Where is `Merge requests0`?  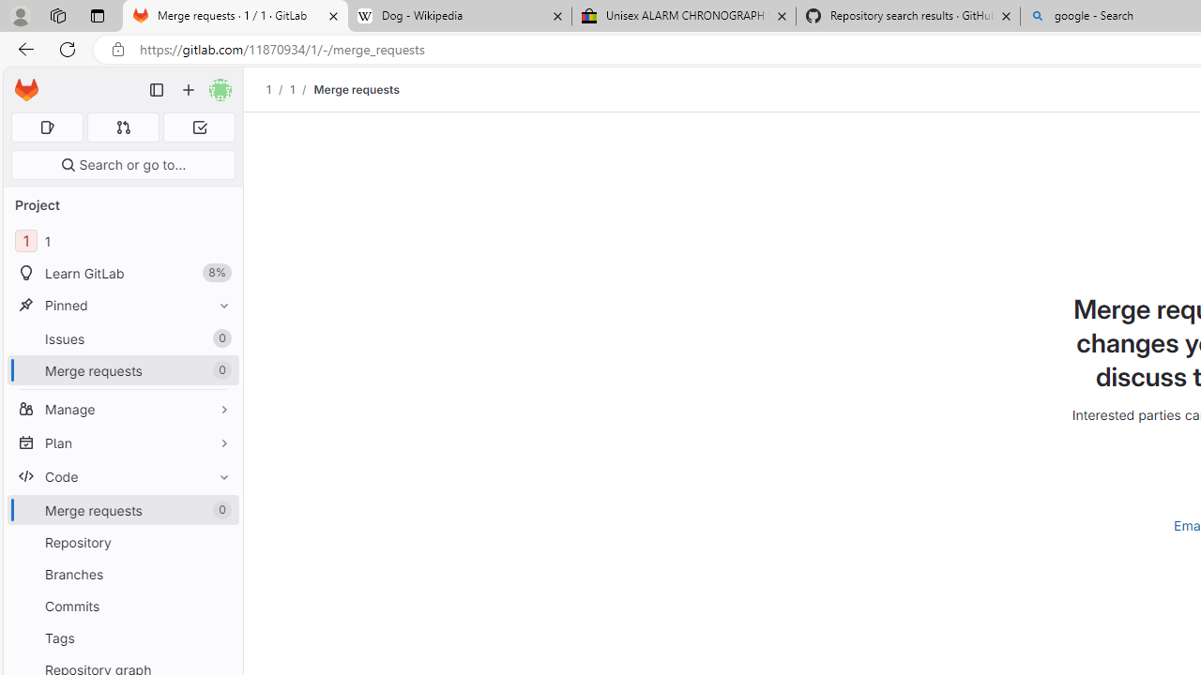
Merge requests0 is located at coordinates (122, 510).